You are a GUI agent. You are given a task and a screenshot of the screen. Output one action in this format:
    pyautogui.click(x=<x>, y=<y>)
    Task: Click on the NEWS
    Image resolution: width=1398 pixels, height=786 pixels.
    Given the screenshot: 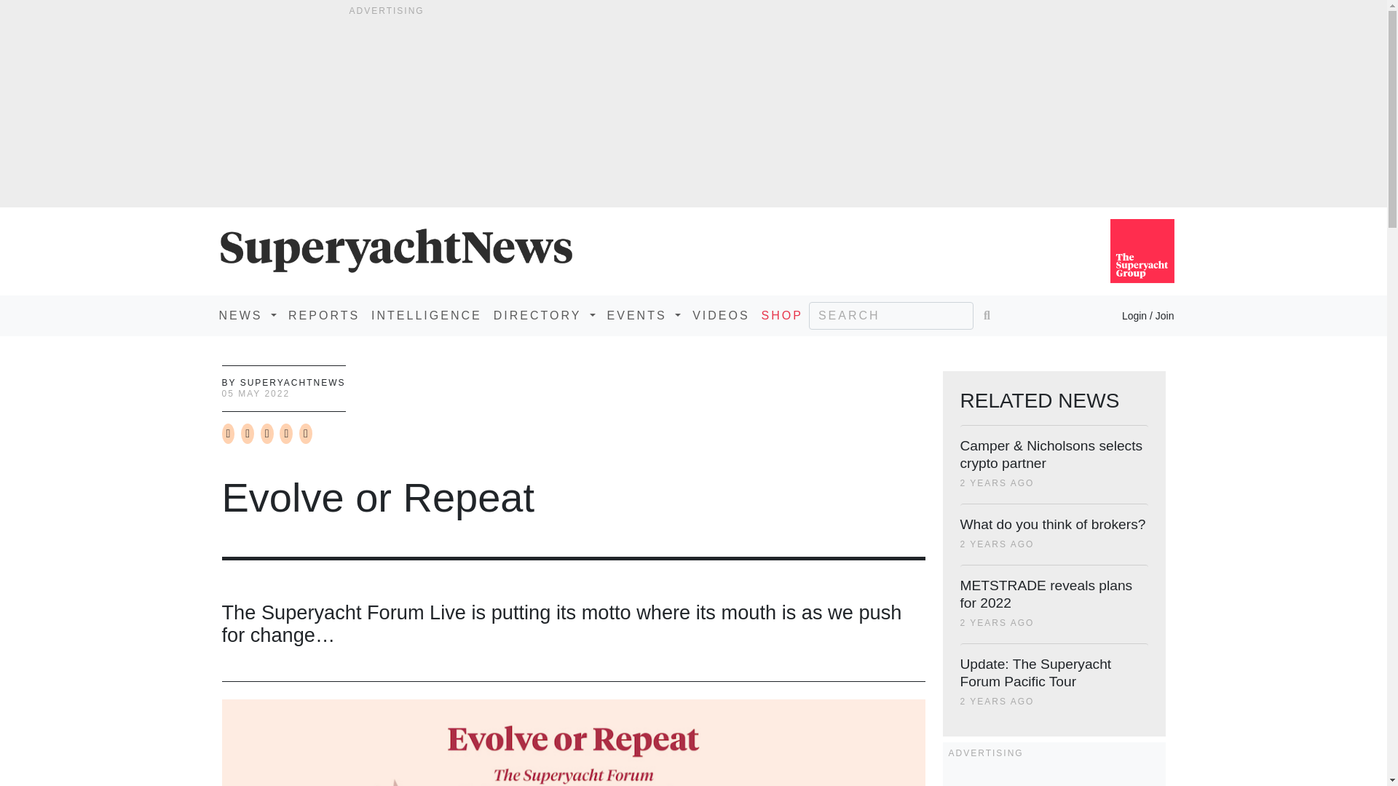 What is the action you would take?
    pyautogui.click(x=247, y=315)
    